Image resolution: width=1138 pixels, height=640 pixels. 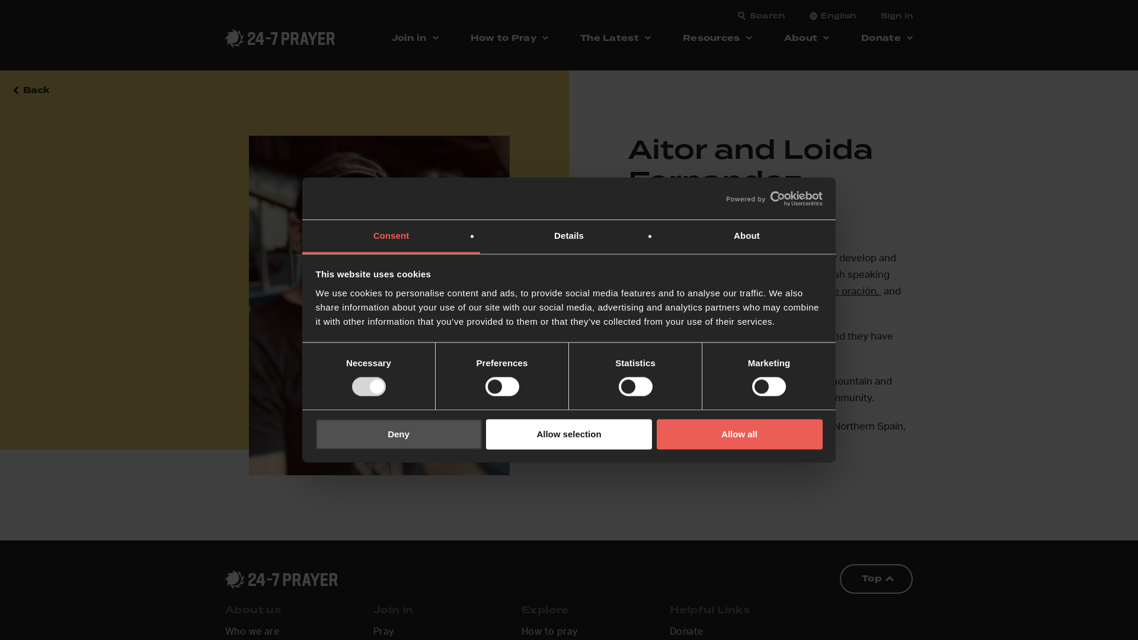 I want to click on About us, so click(x=254, y=611).